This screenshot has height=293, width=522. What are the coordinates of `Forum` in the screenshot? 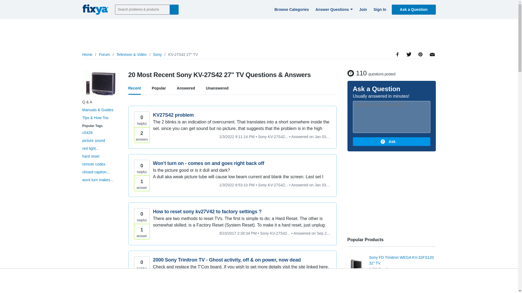 It's located at (104, 55).